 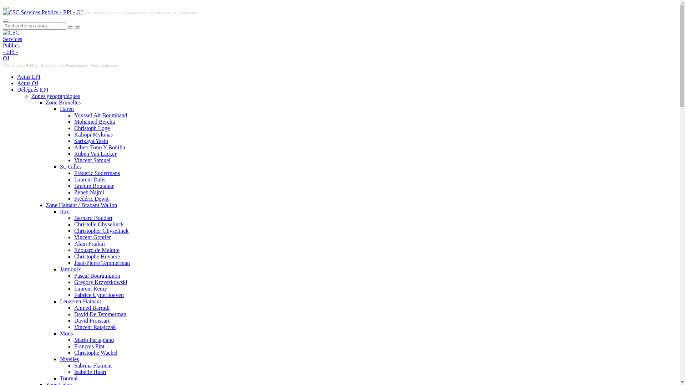 What do you see at coordinates (95, 122) in the screenshot?
I see `Mohamed Bercha` at bounding box center [95, 122].